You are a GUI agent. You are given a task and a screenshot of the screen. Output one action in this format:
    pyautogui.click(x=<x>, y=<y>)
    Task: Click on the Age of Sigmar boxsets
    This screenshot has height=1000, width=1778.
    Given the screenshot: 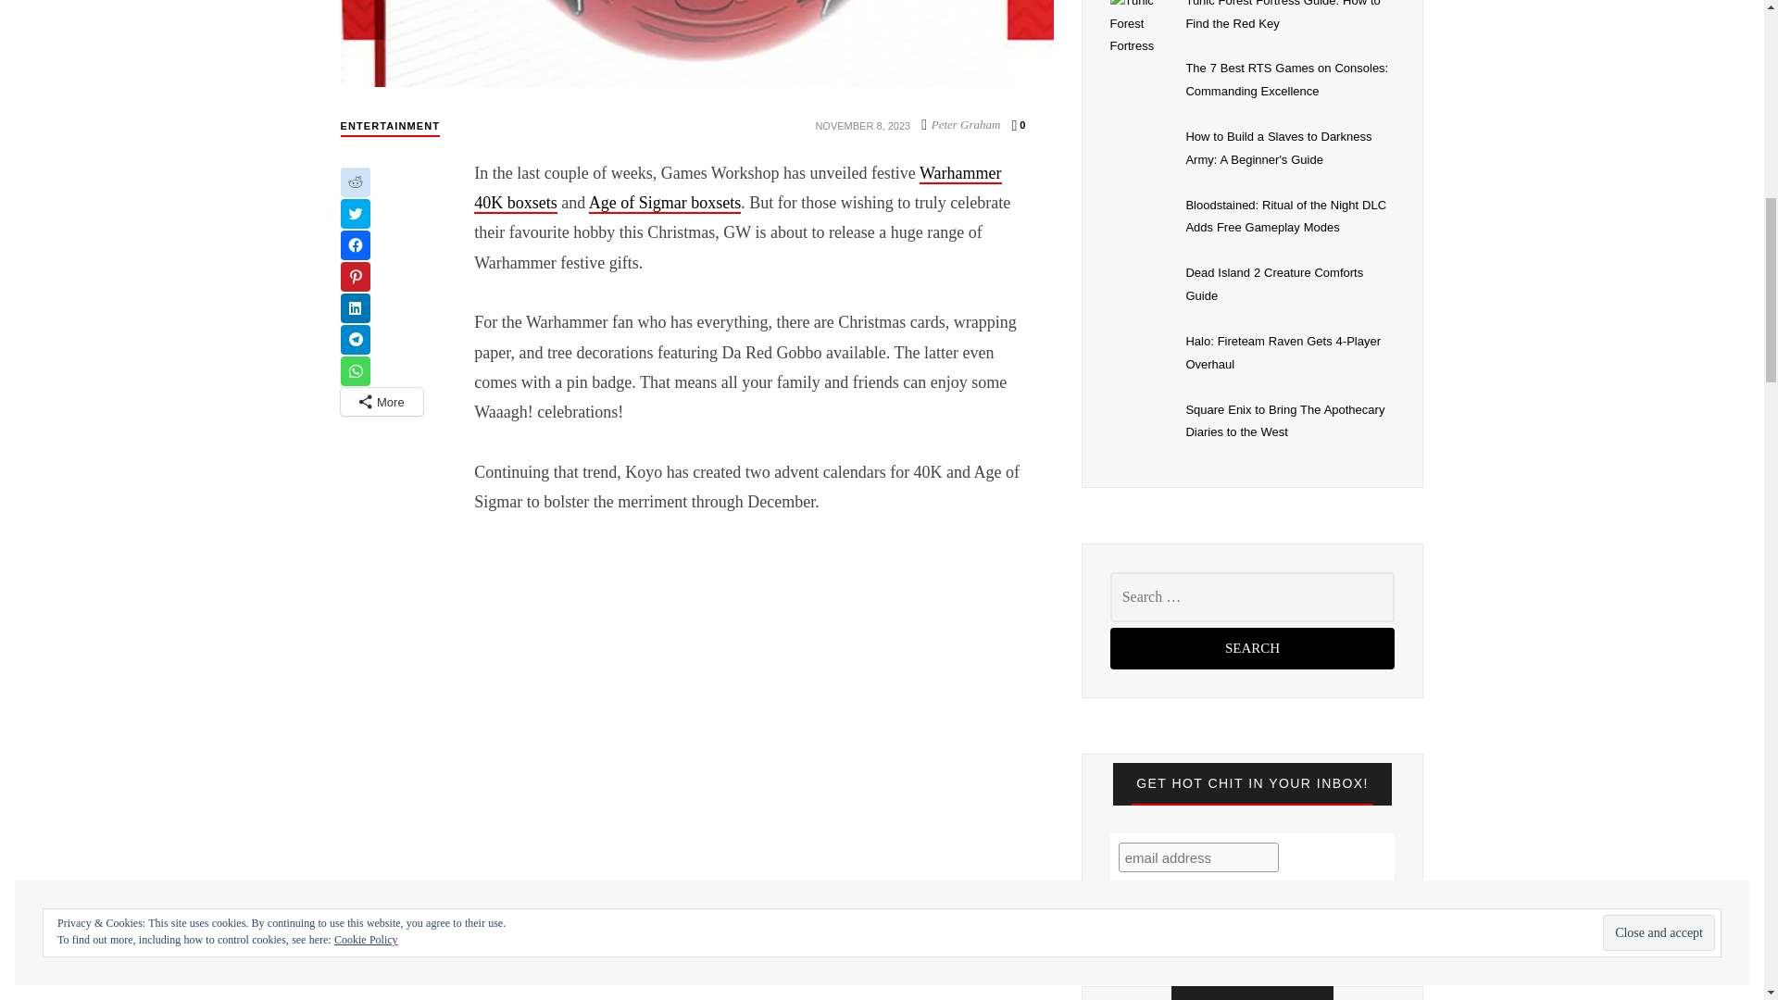 What is the action you would take?
    pyautogui.click(x=665, y=204)
    